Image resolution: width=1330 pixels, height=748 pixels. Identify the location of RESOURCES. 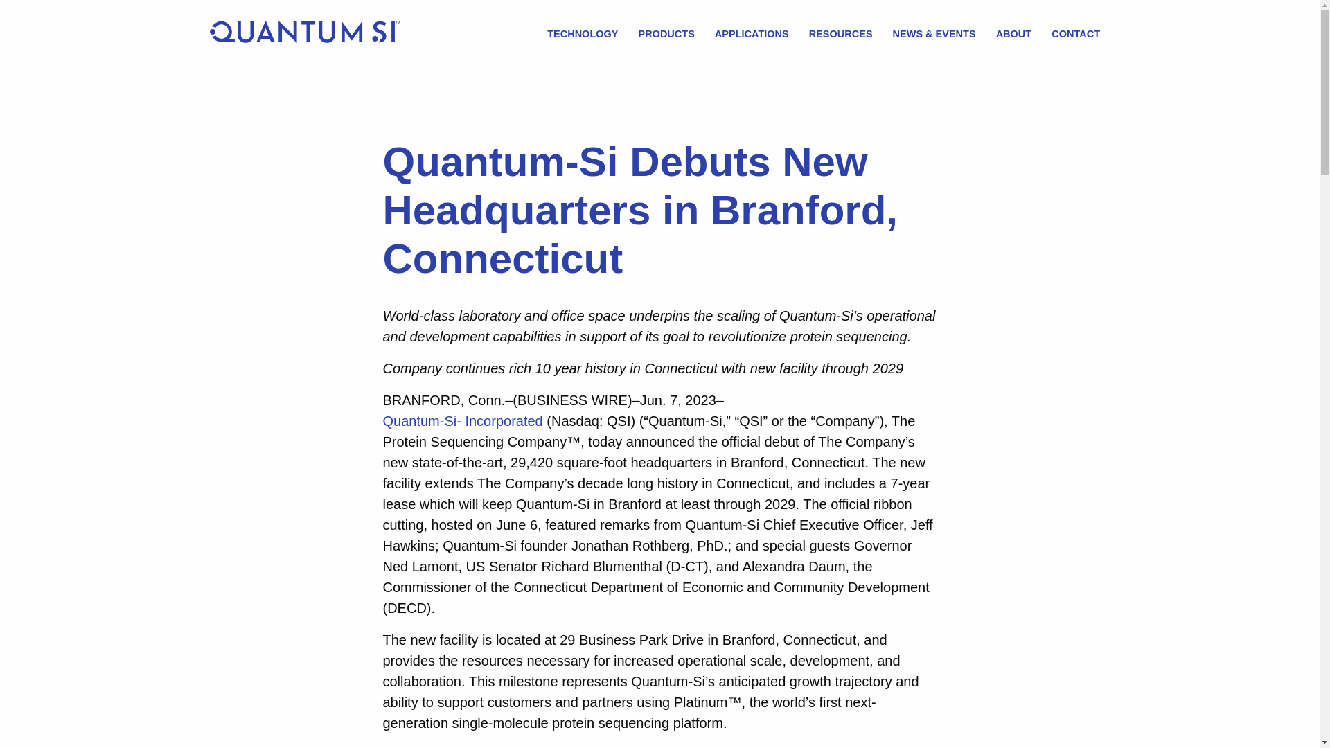
(840, 35).